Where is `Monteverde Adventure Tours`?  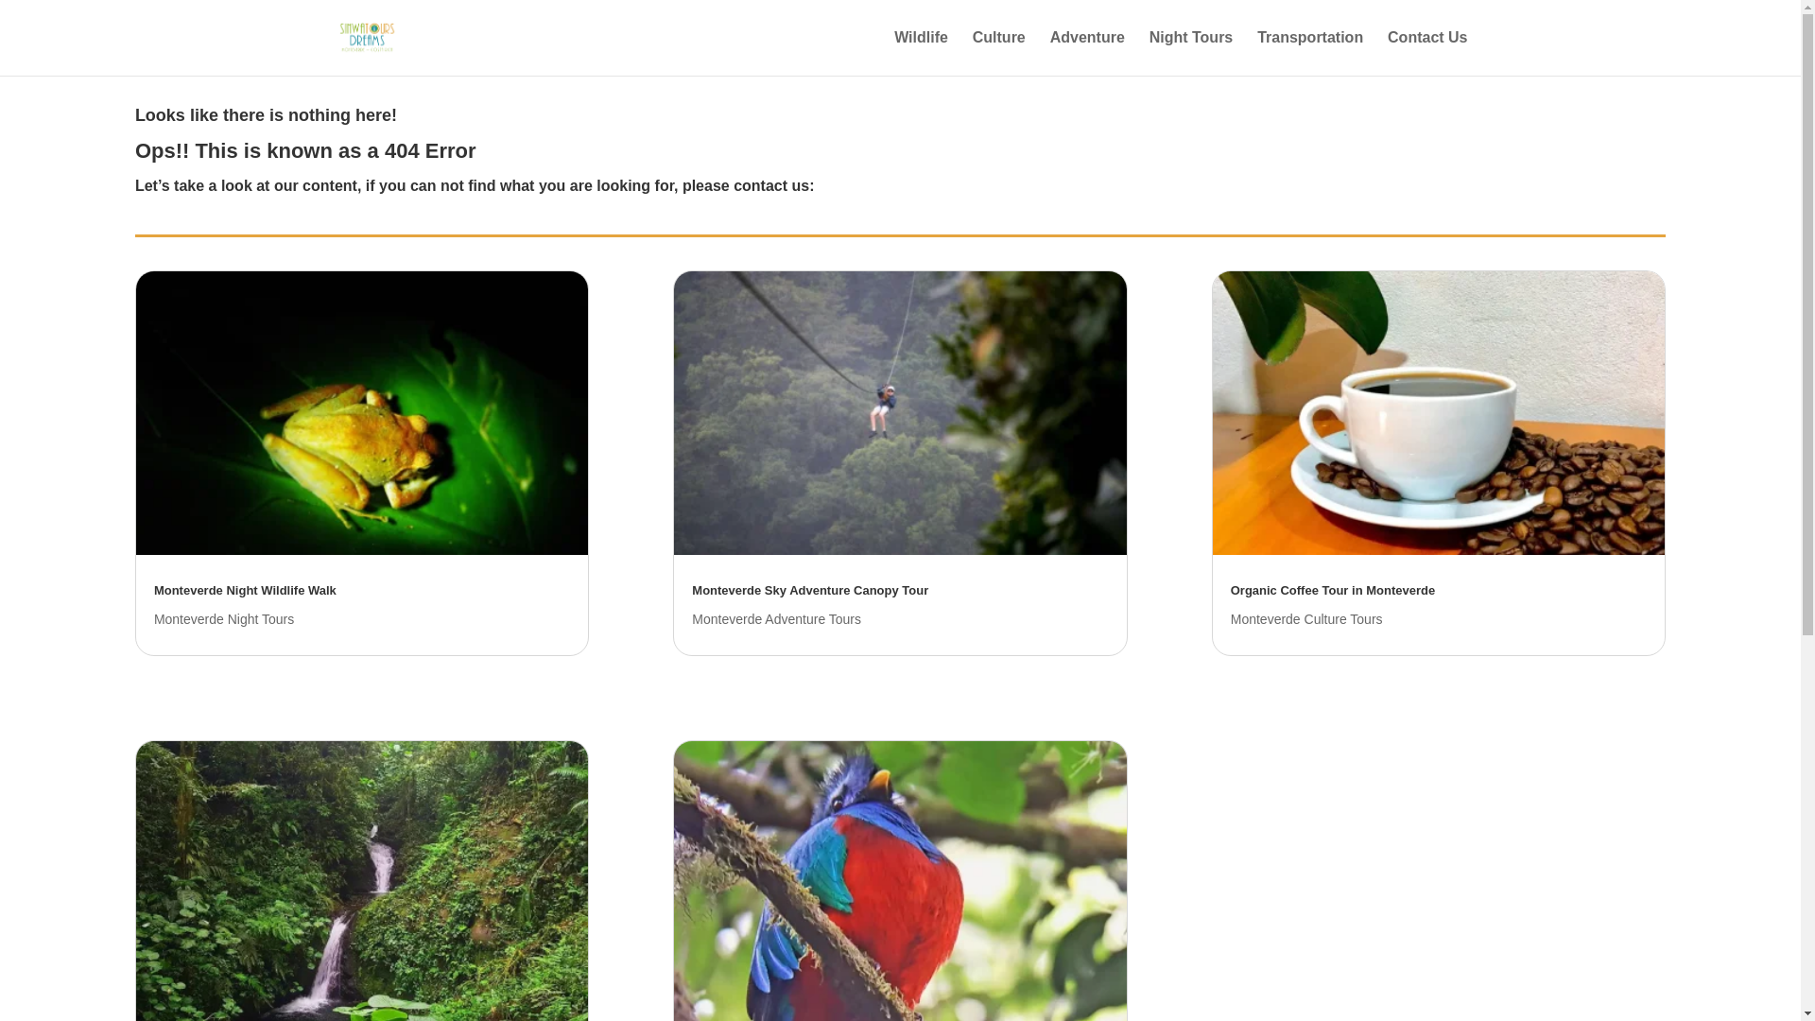 Monteverde Adventure Tours is located at coordinates (775, 618).